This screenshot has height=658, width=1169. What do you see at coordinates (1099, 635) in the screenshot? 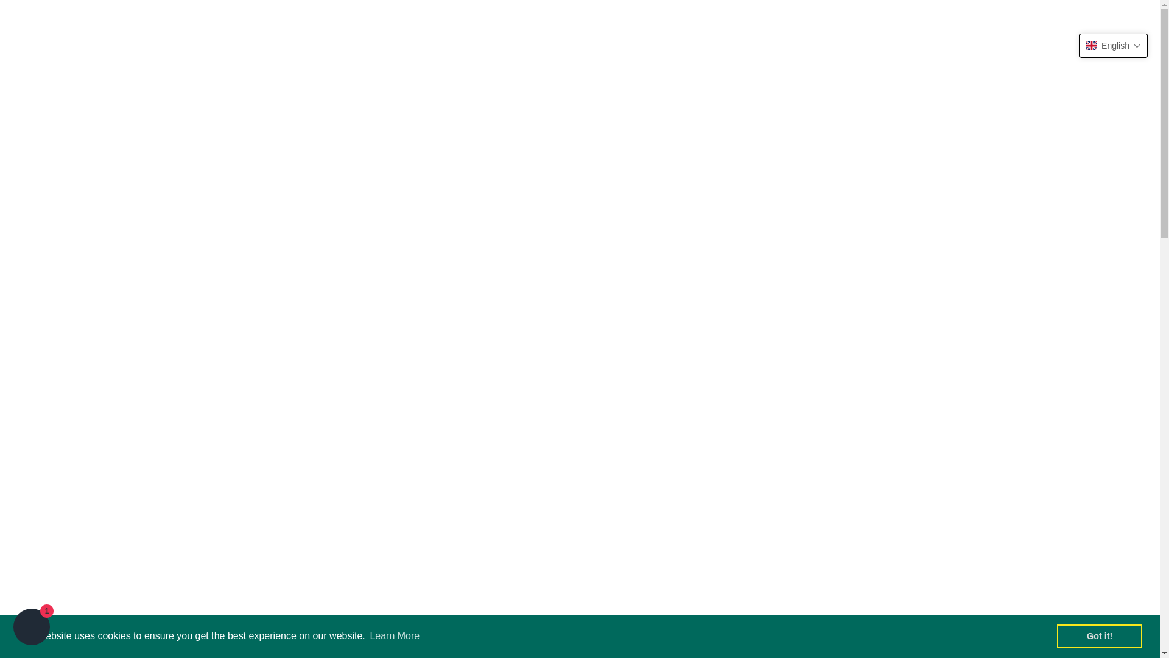
I see `Got it!` at bounding box center [1099, 635].